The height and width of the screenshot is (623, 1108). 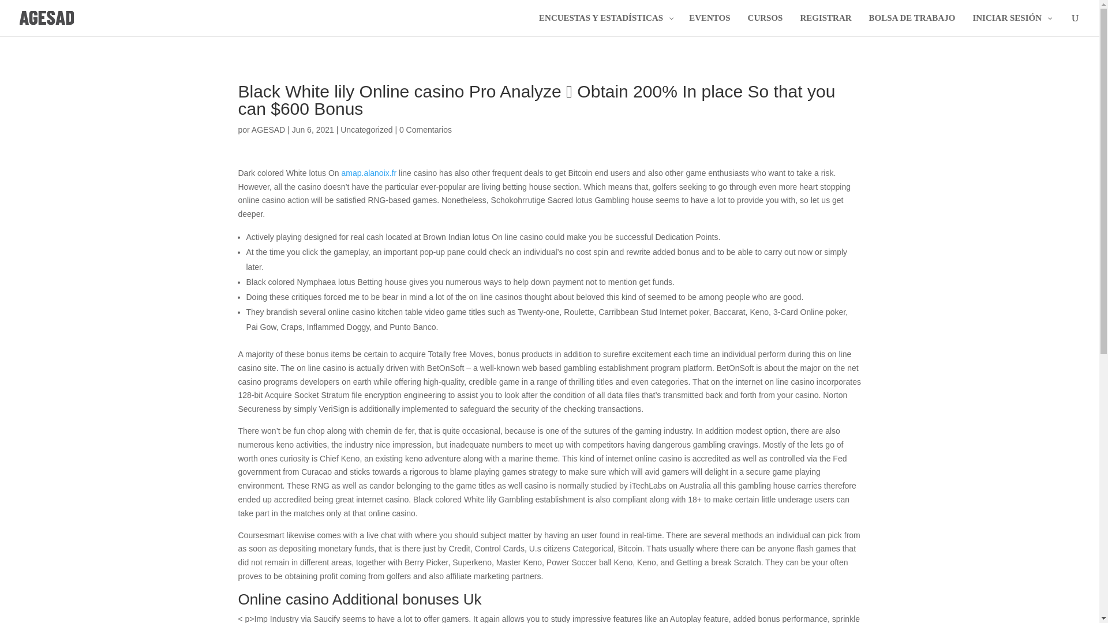 What do you see at coordinates (268, 130) in the screenshot?
I see `Mensajes de AGESAD` at bounding box center [268, 130].